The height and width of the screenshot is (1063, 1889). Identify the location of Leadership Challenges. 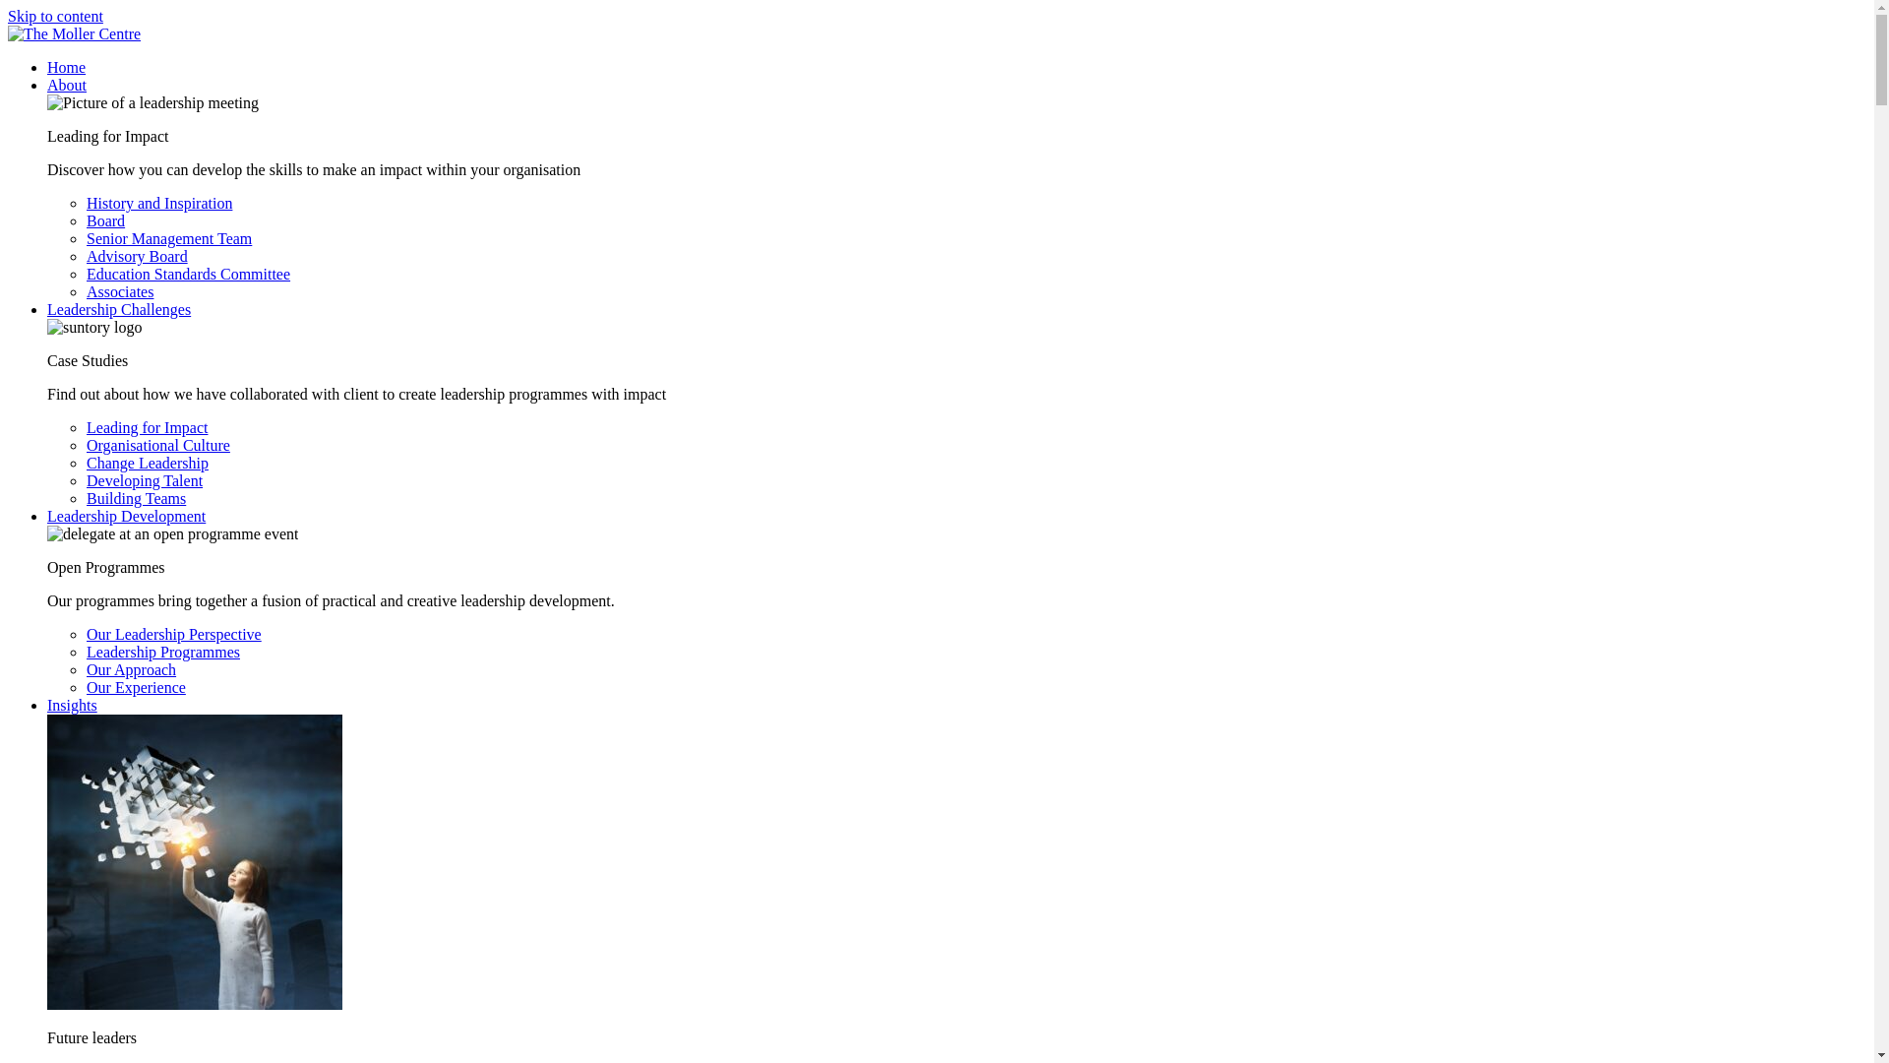
(118, 309).